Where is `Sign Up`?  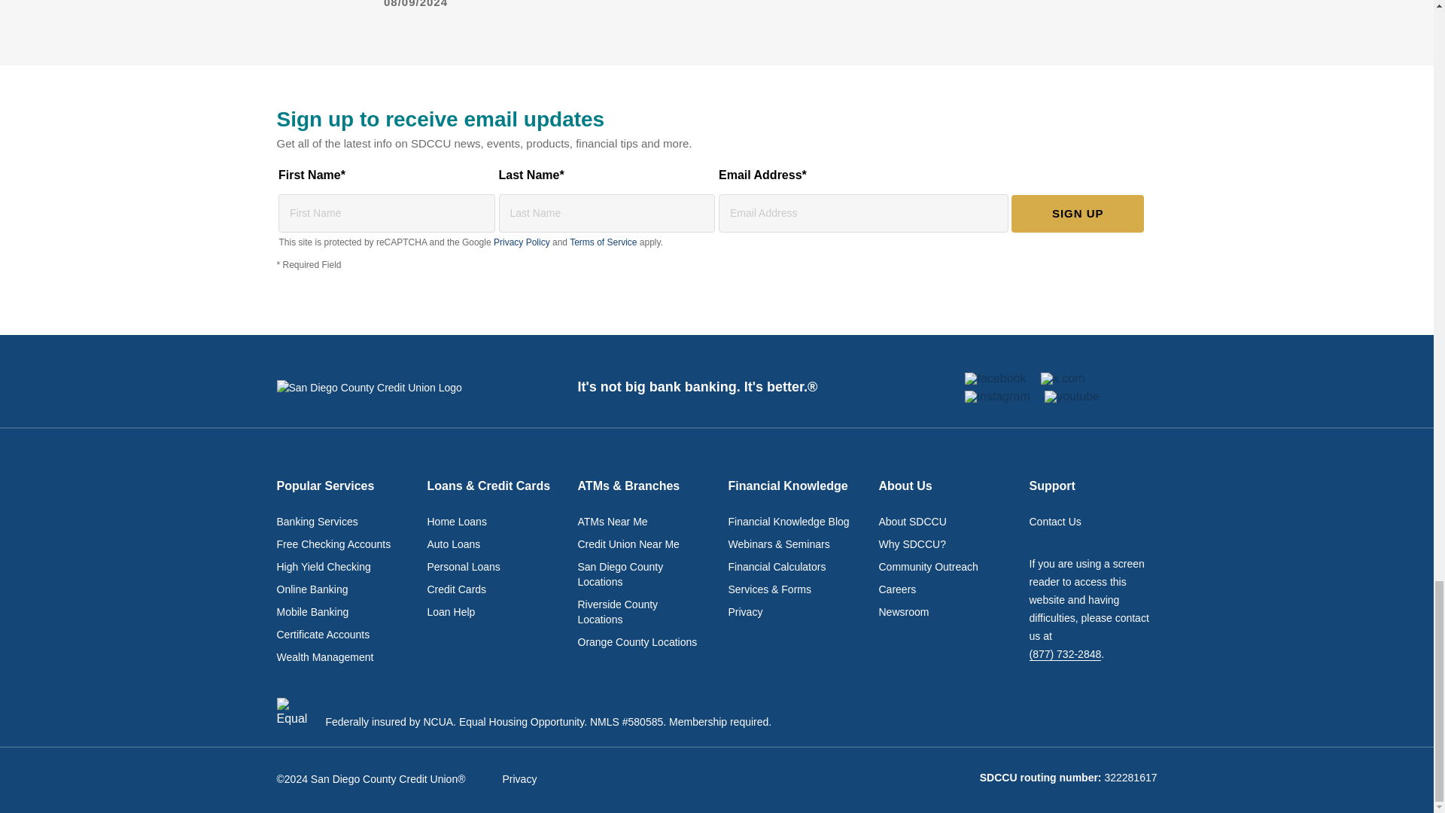 Sign Up is located at coordinates (1078, 214).